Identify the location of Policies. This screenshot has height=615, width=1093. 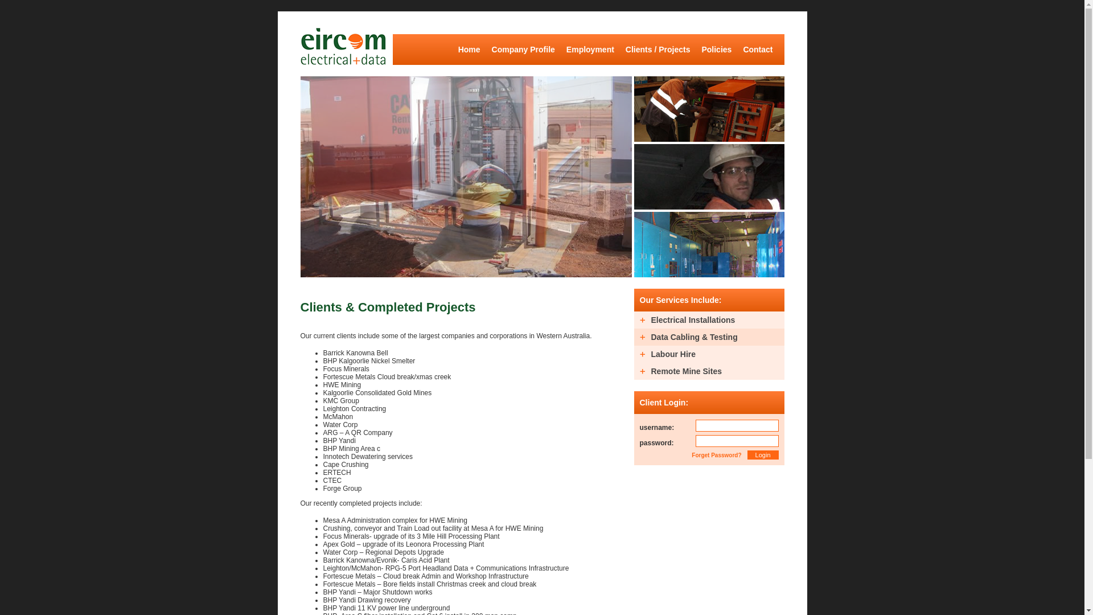
(716, 48).